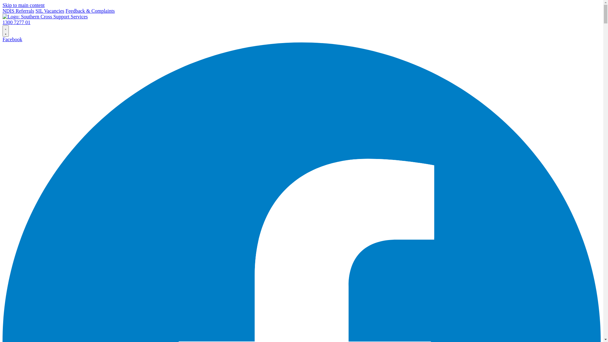  Describe the element at coordinates (23, 5) in the screenshot. I see `Skip to main content` at that location.